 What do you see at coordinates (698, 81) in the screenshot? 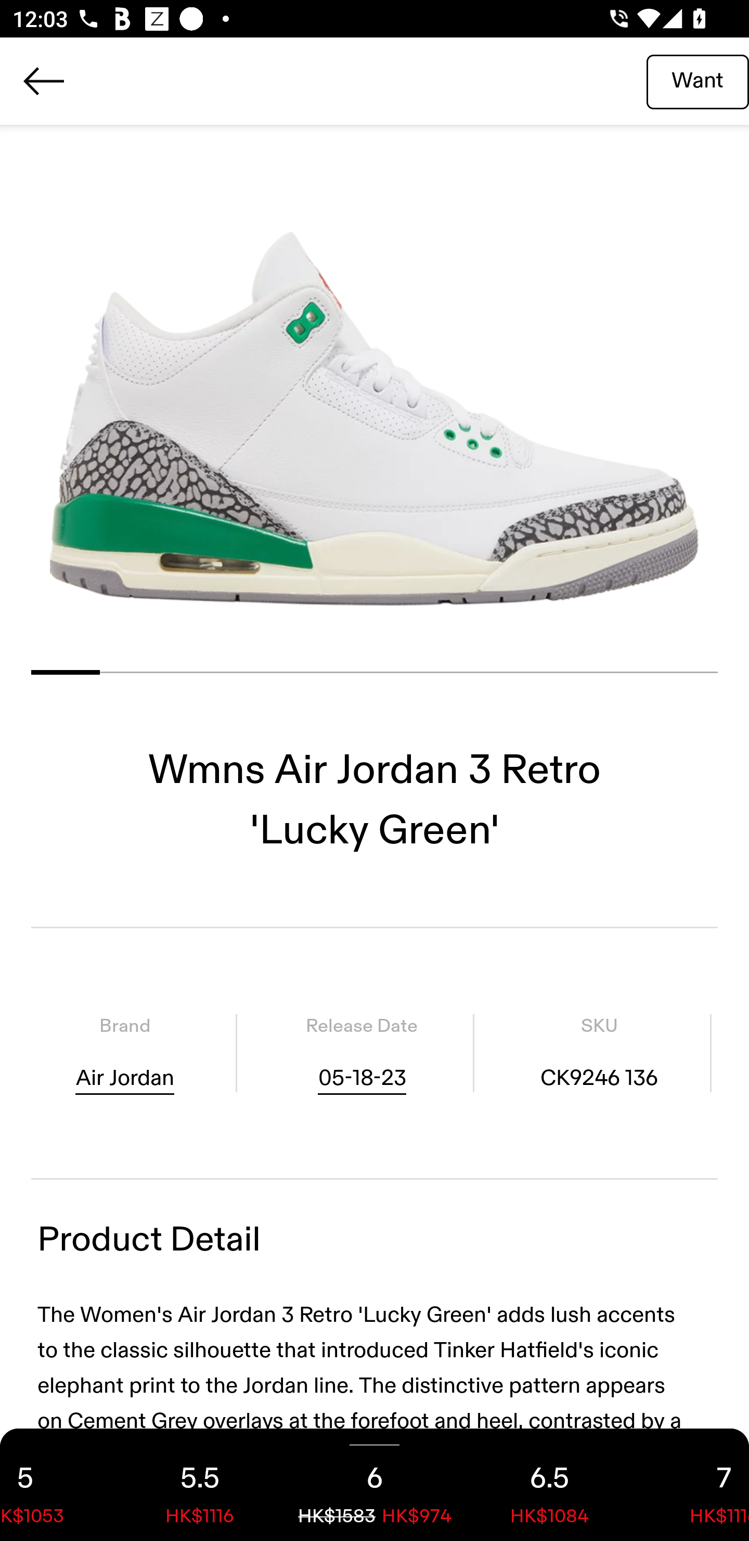
I see `Want` at bounding box center [698, 81].